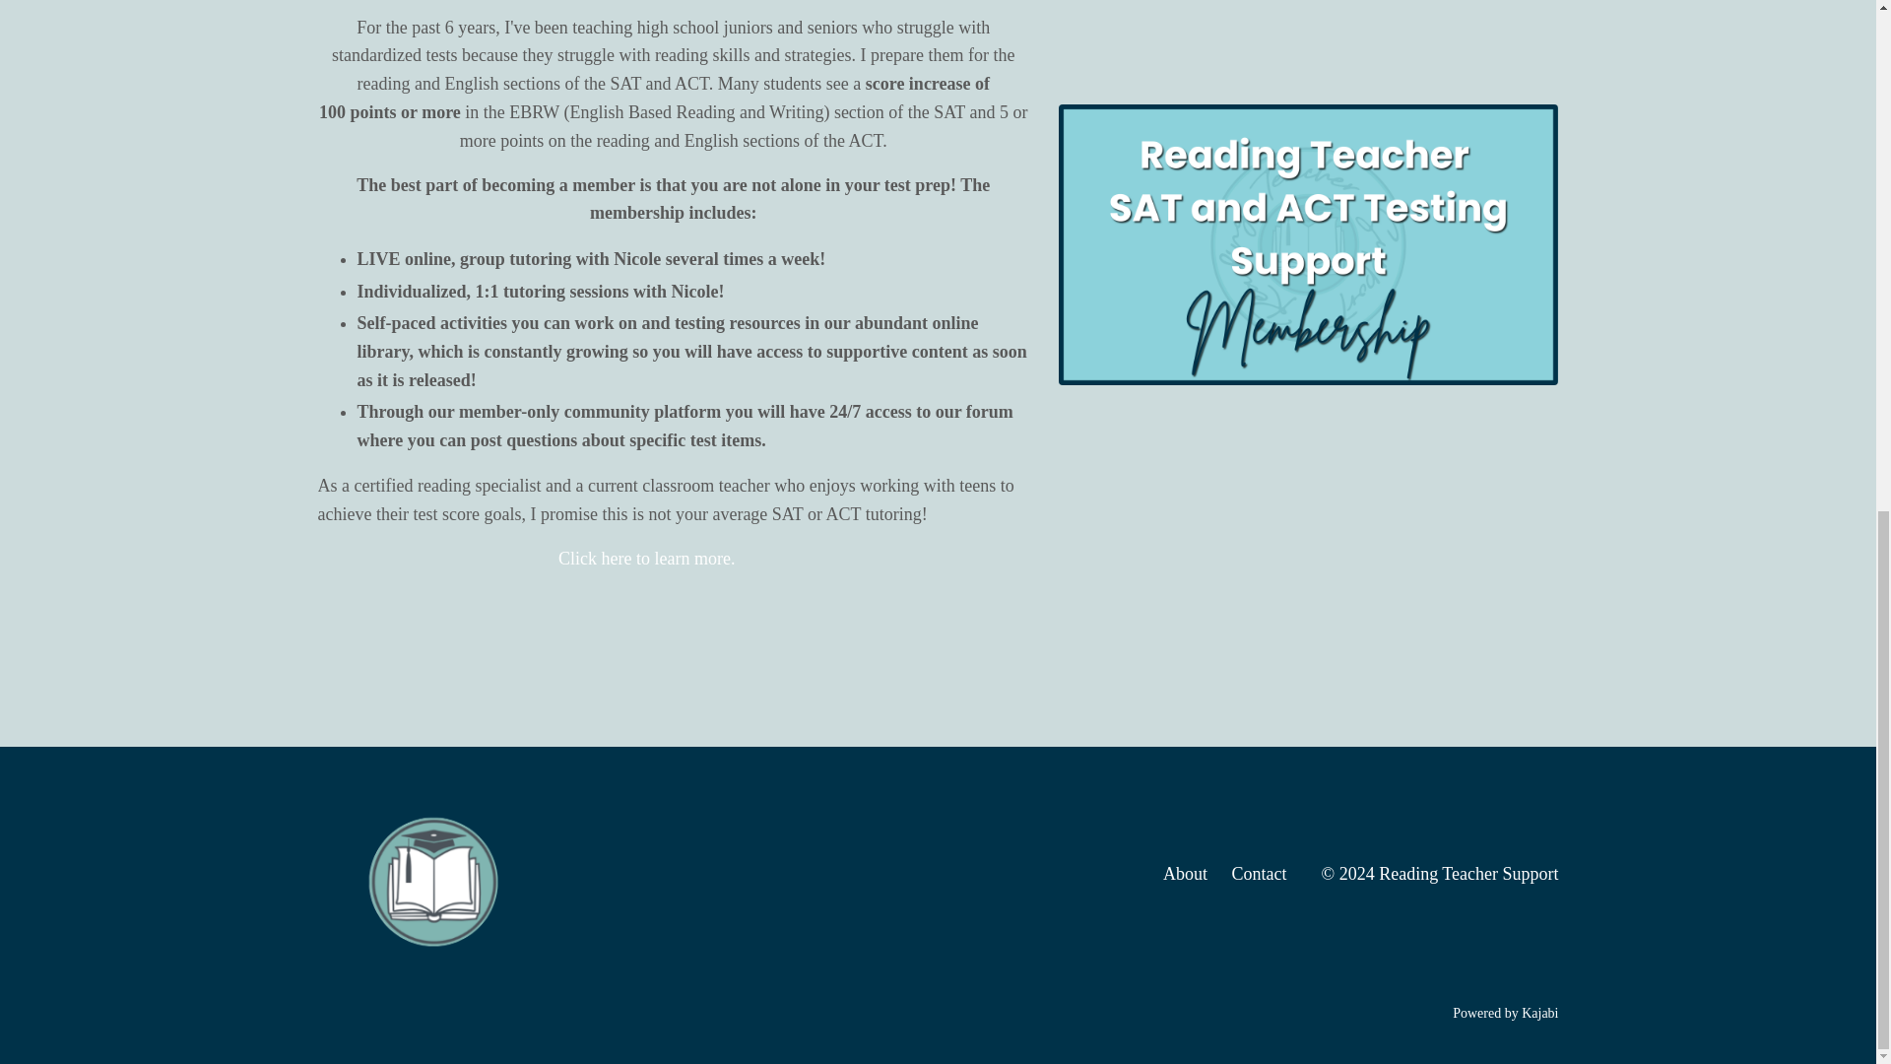  What do you see at coordinates (644, 558) in the screenshot?
I see `Click here to learn more` at bounding box center [644, 558].